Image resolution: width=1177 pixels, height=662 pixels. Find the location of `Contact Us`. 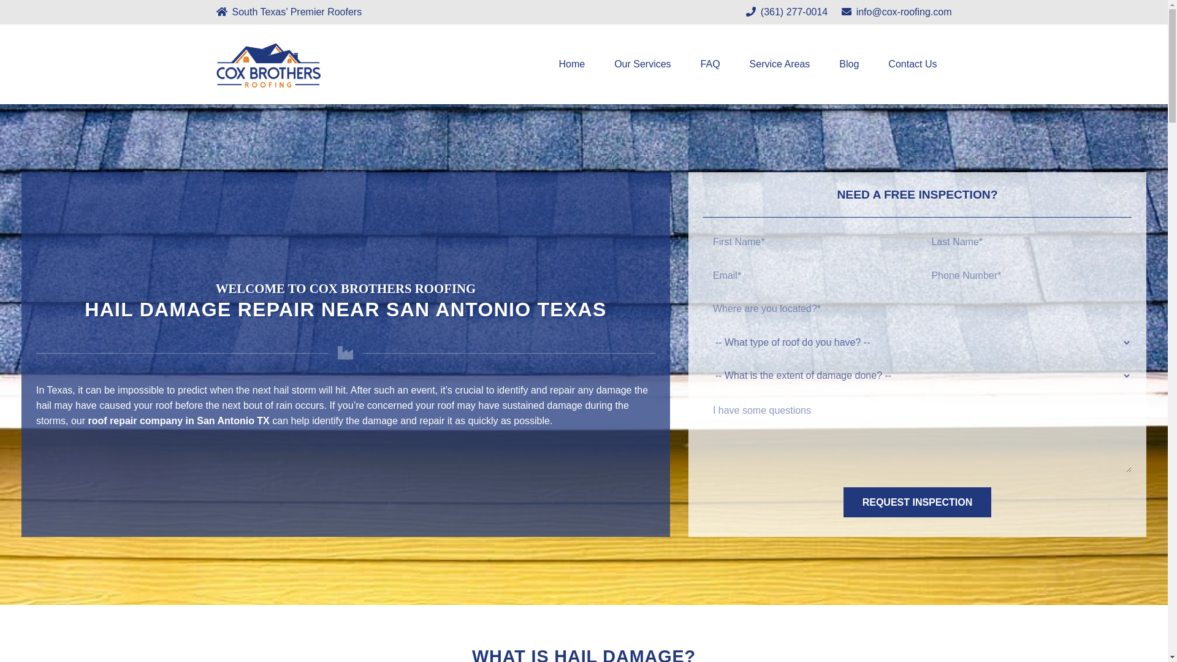

Contact Us is located at coordinates (912, 64).